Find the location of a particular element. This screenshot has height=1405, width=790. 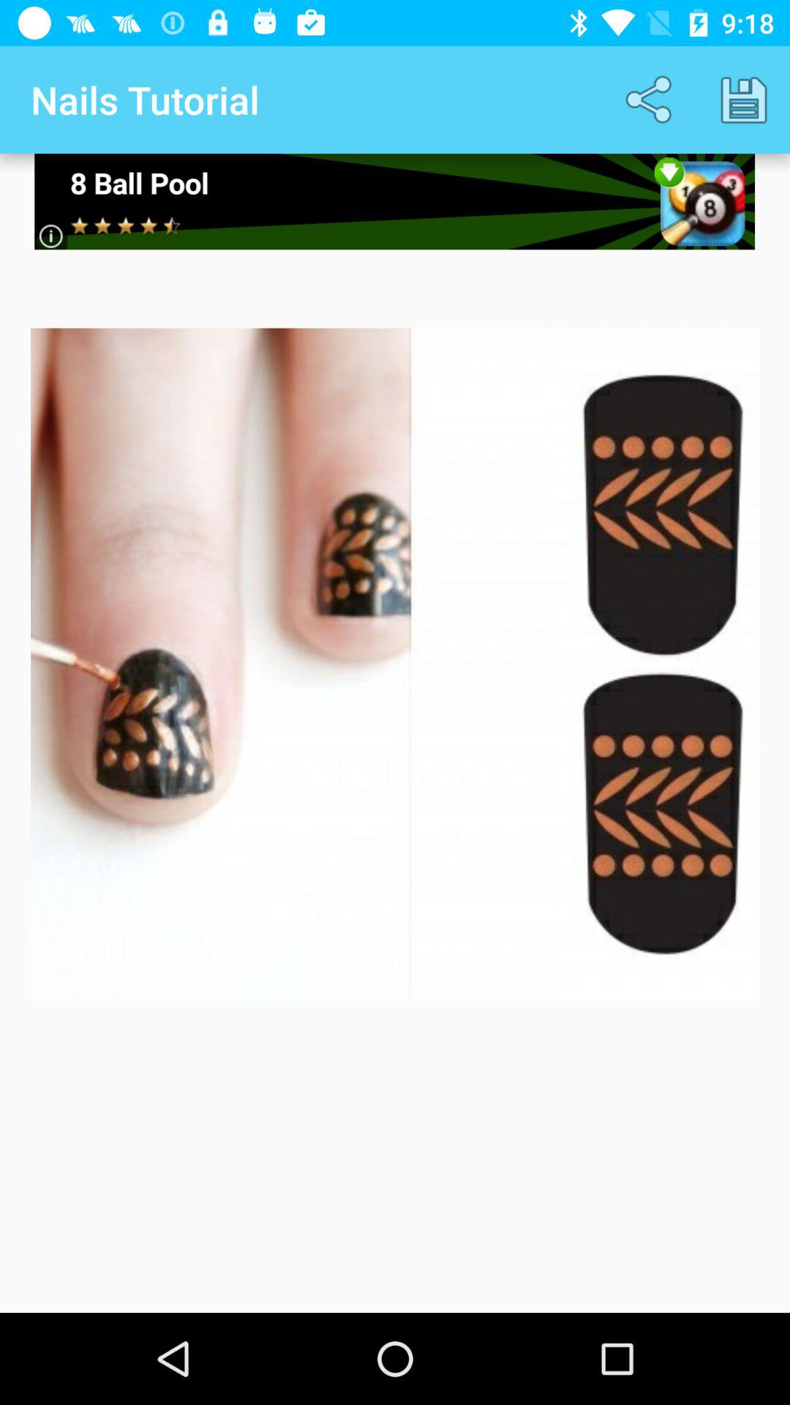

see advertisement is located at coordinates (395, 202).